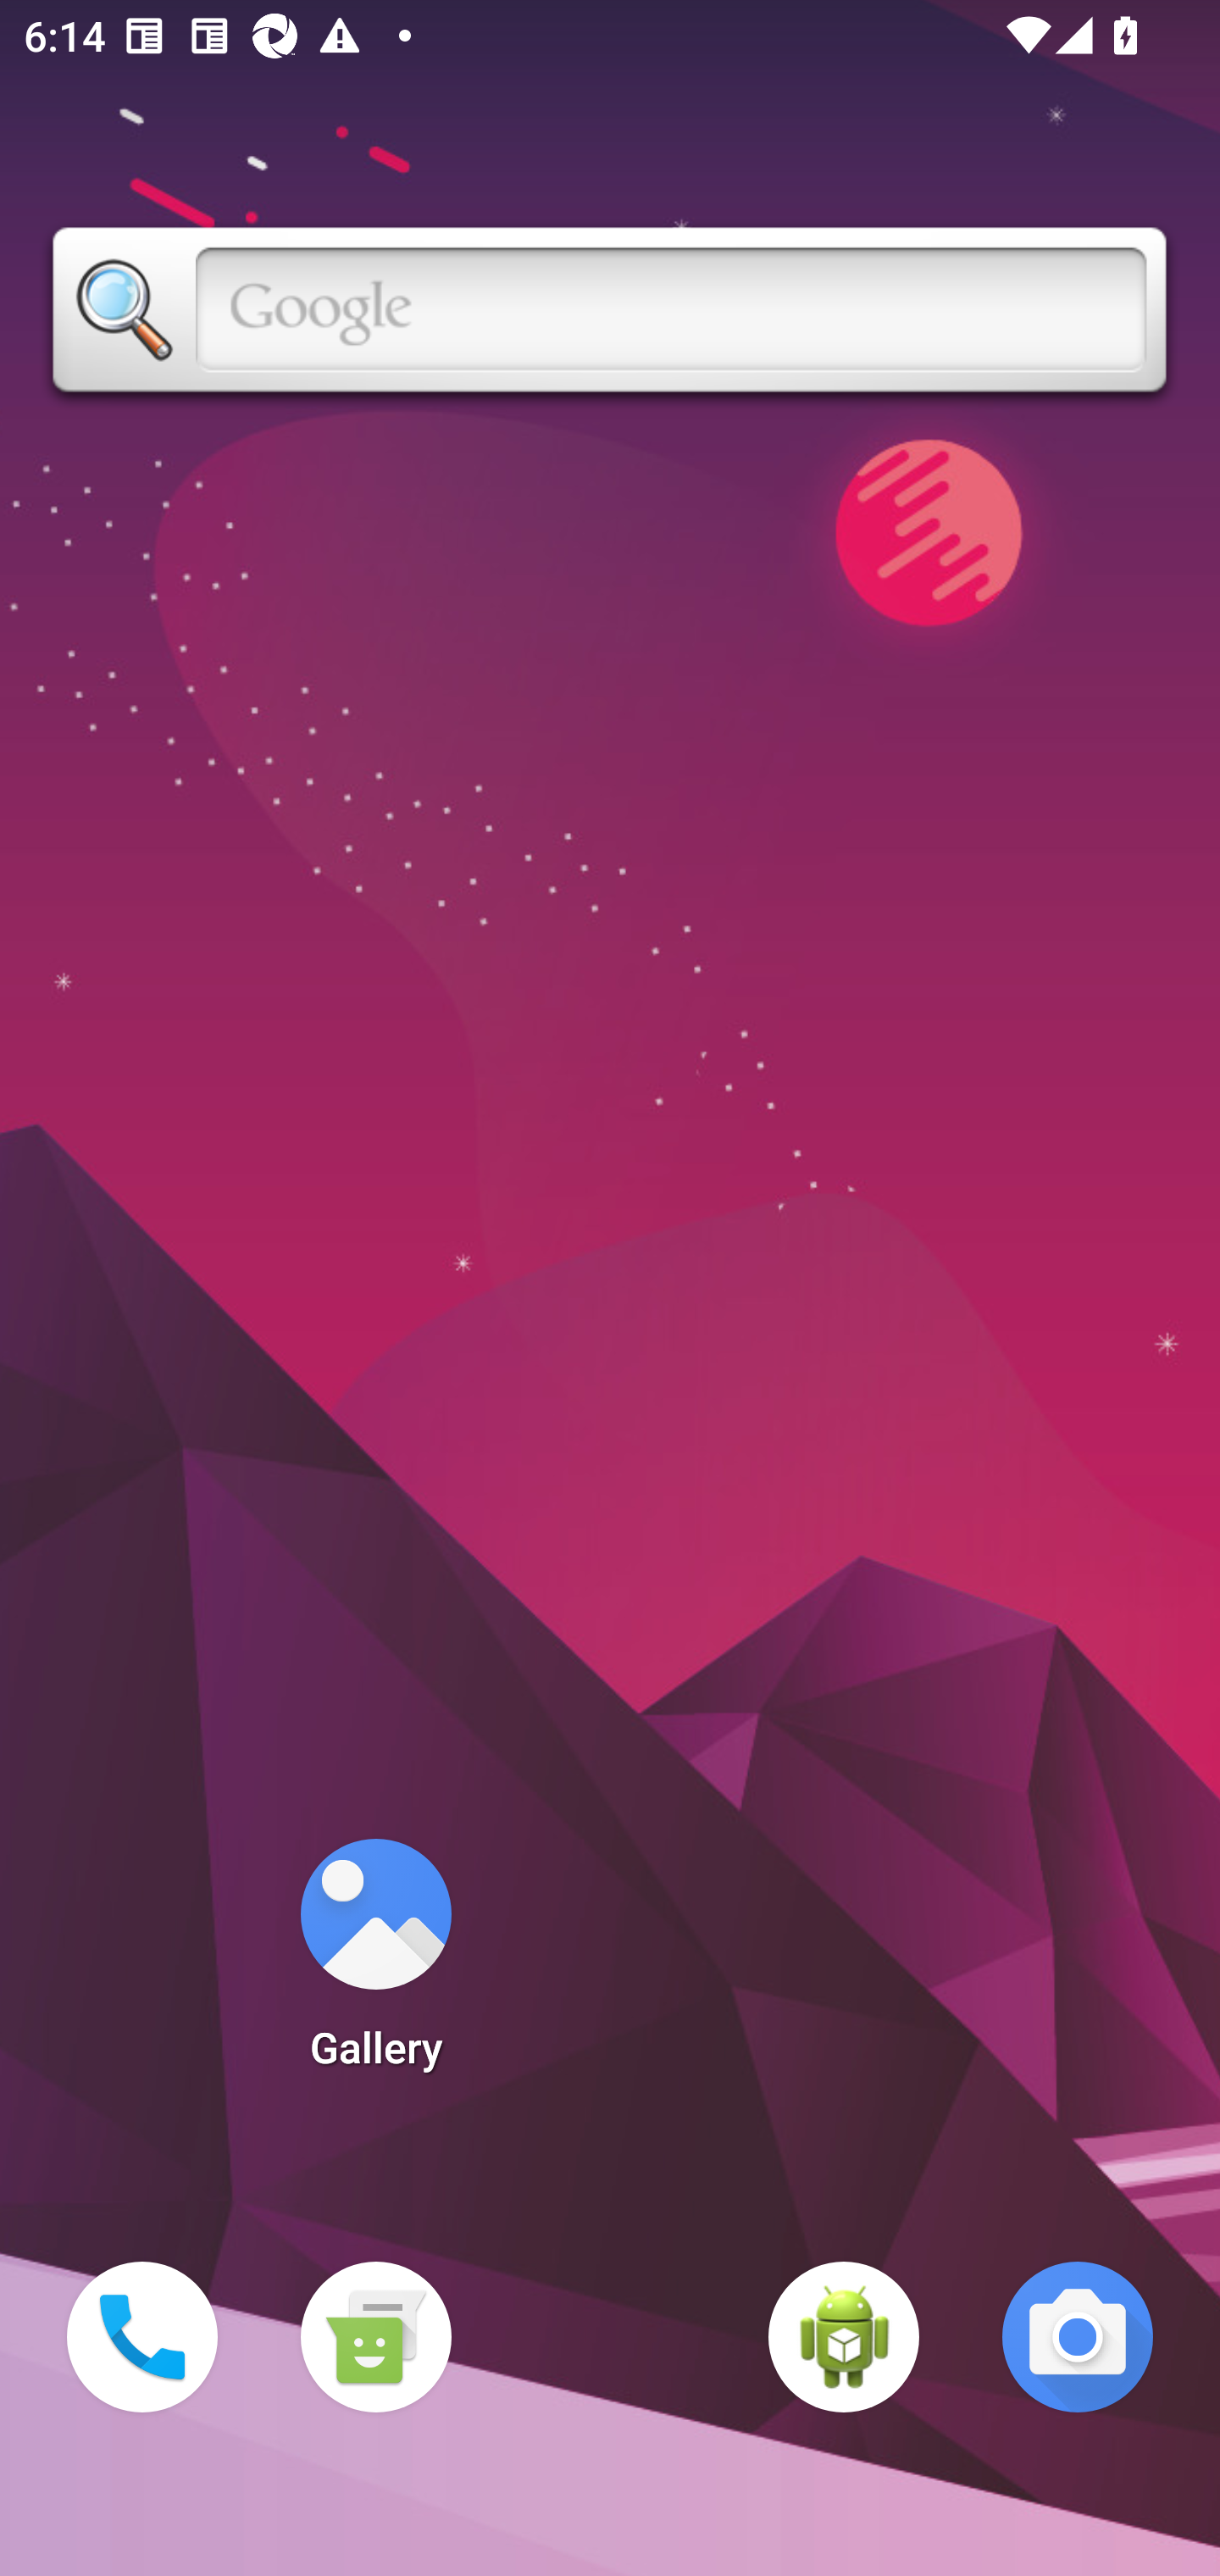  I want to click on WebView Browser Tester, so click(844, 2337).